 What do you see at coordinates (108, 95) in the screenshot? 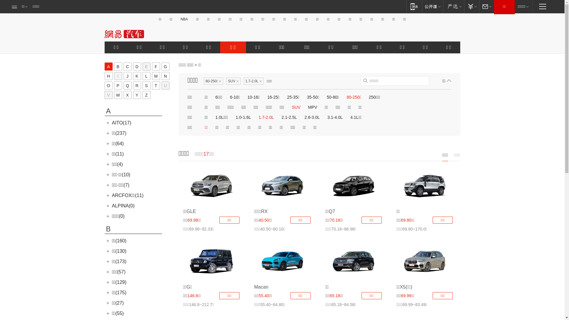
I see `V` at bounding box center [108, 95].